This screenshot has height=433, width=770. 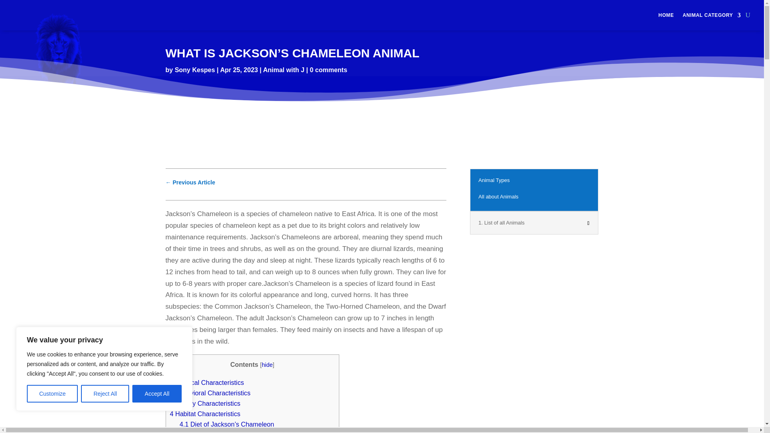 I want to click on Posts by Sony Kespes, so click(x=195, y=70).